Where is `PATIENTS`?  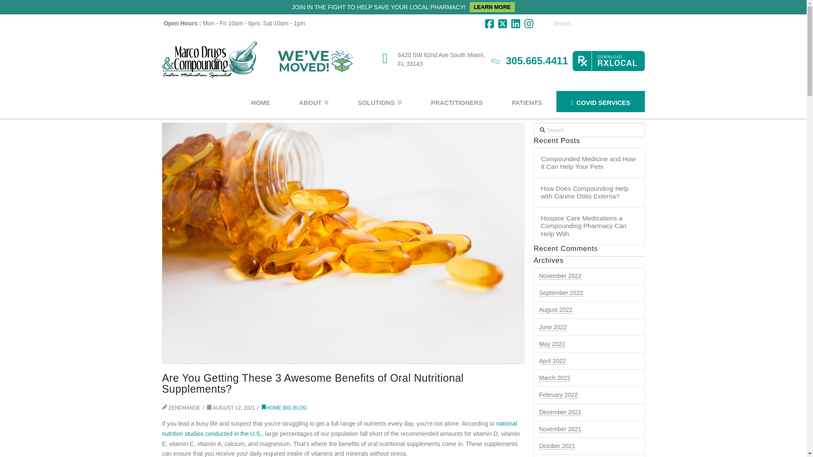
PATIENTS is located at coordinates (526, 101).